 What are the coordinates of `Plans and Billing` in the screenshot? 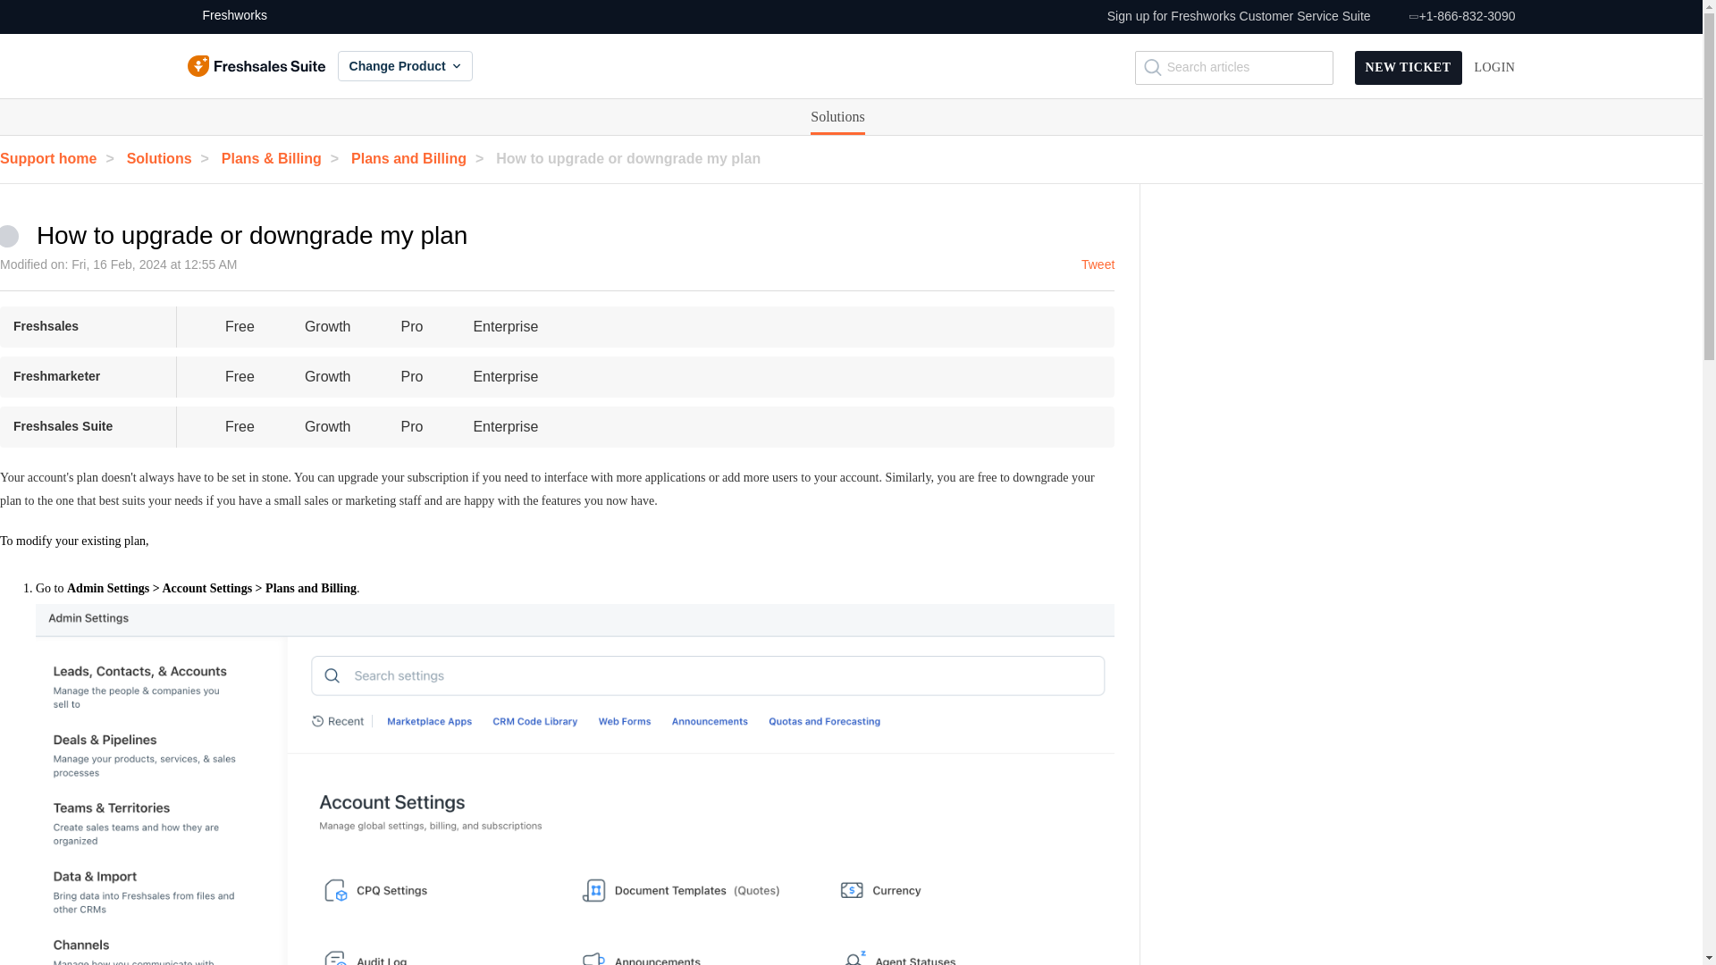 It's located at (422, 157).